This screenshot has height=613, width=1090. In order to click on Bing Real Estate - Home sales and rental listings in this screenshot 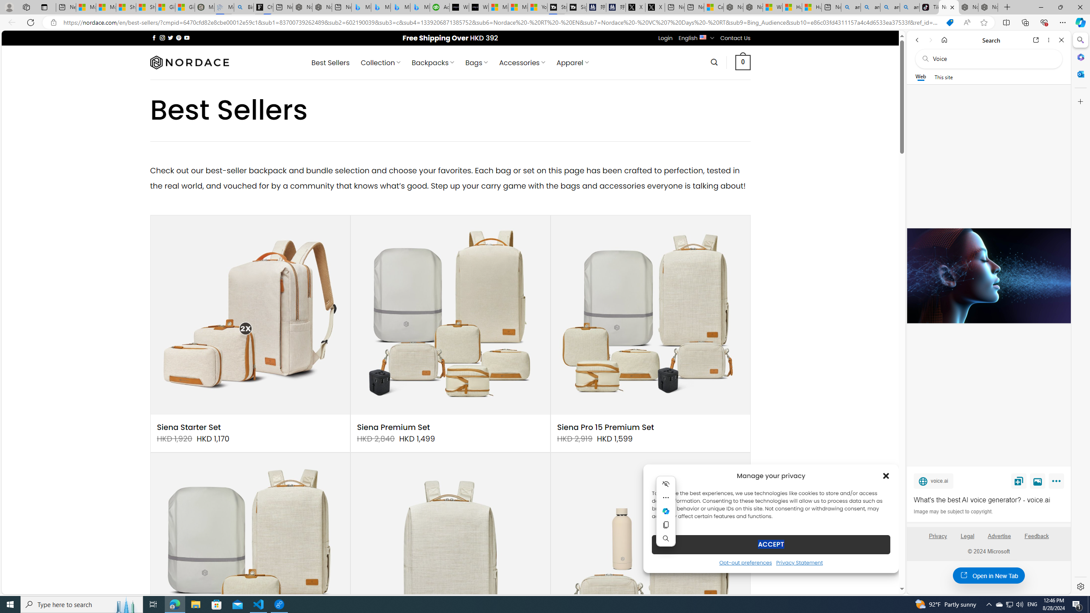, I will do `click(244, 7)`.